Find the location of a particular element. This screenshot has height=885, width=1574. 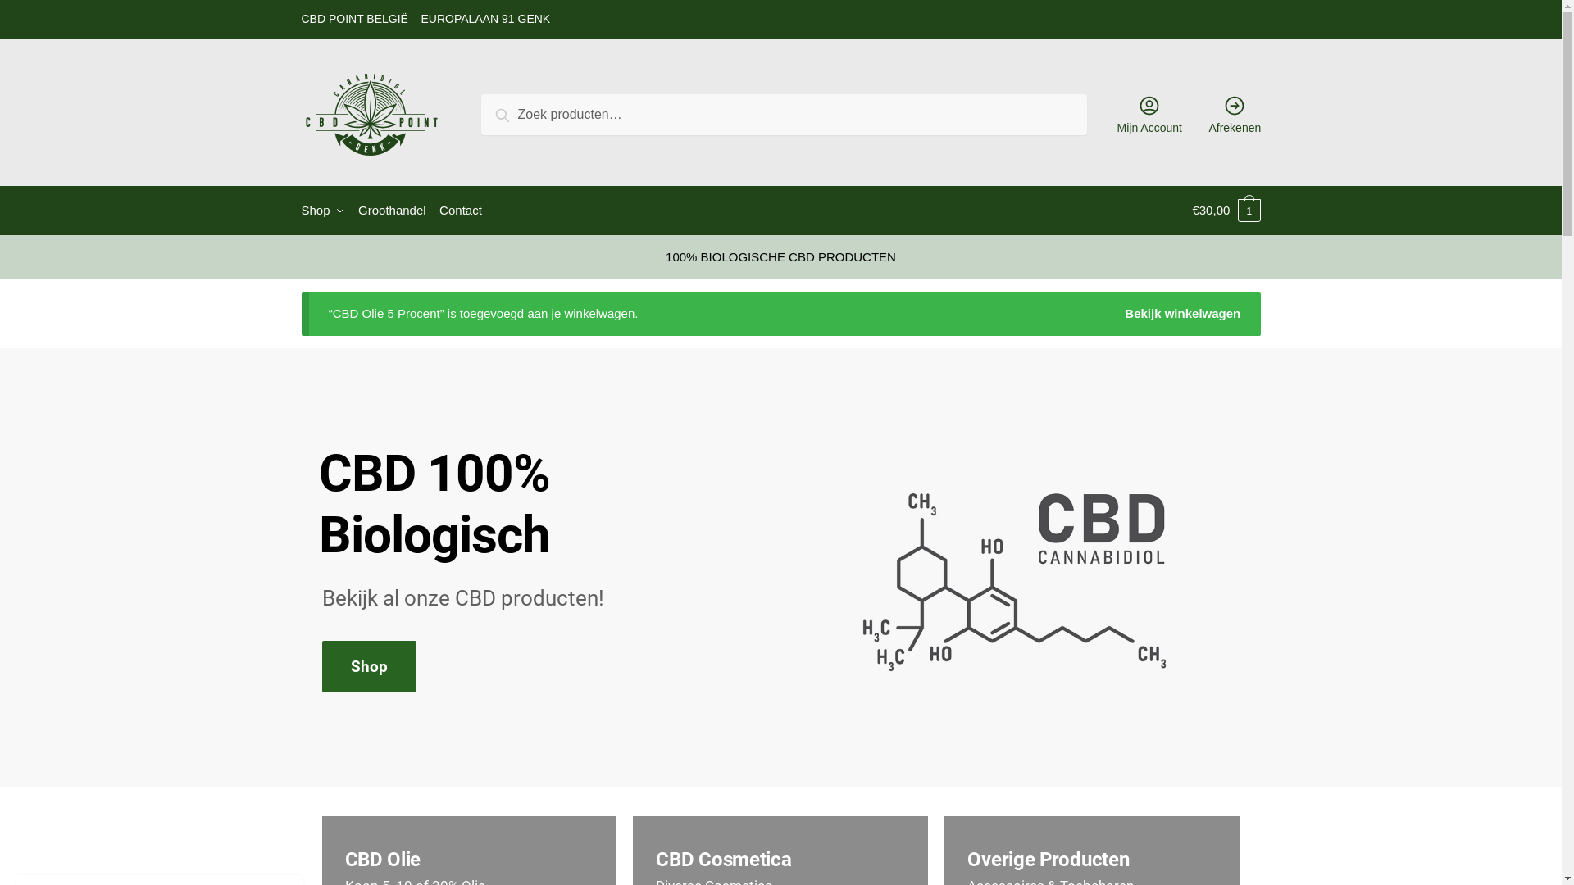

Afrekenen is located at coordinates (1235, 114).